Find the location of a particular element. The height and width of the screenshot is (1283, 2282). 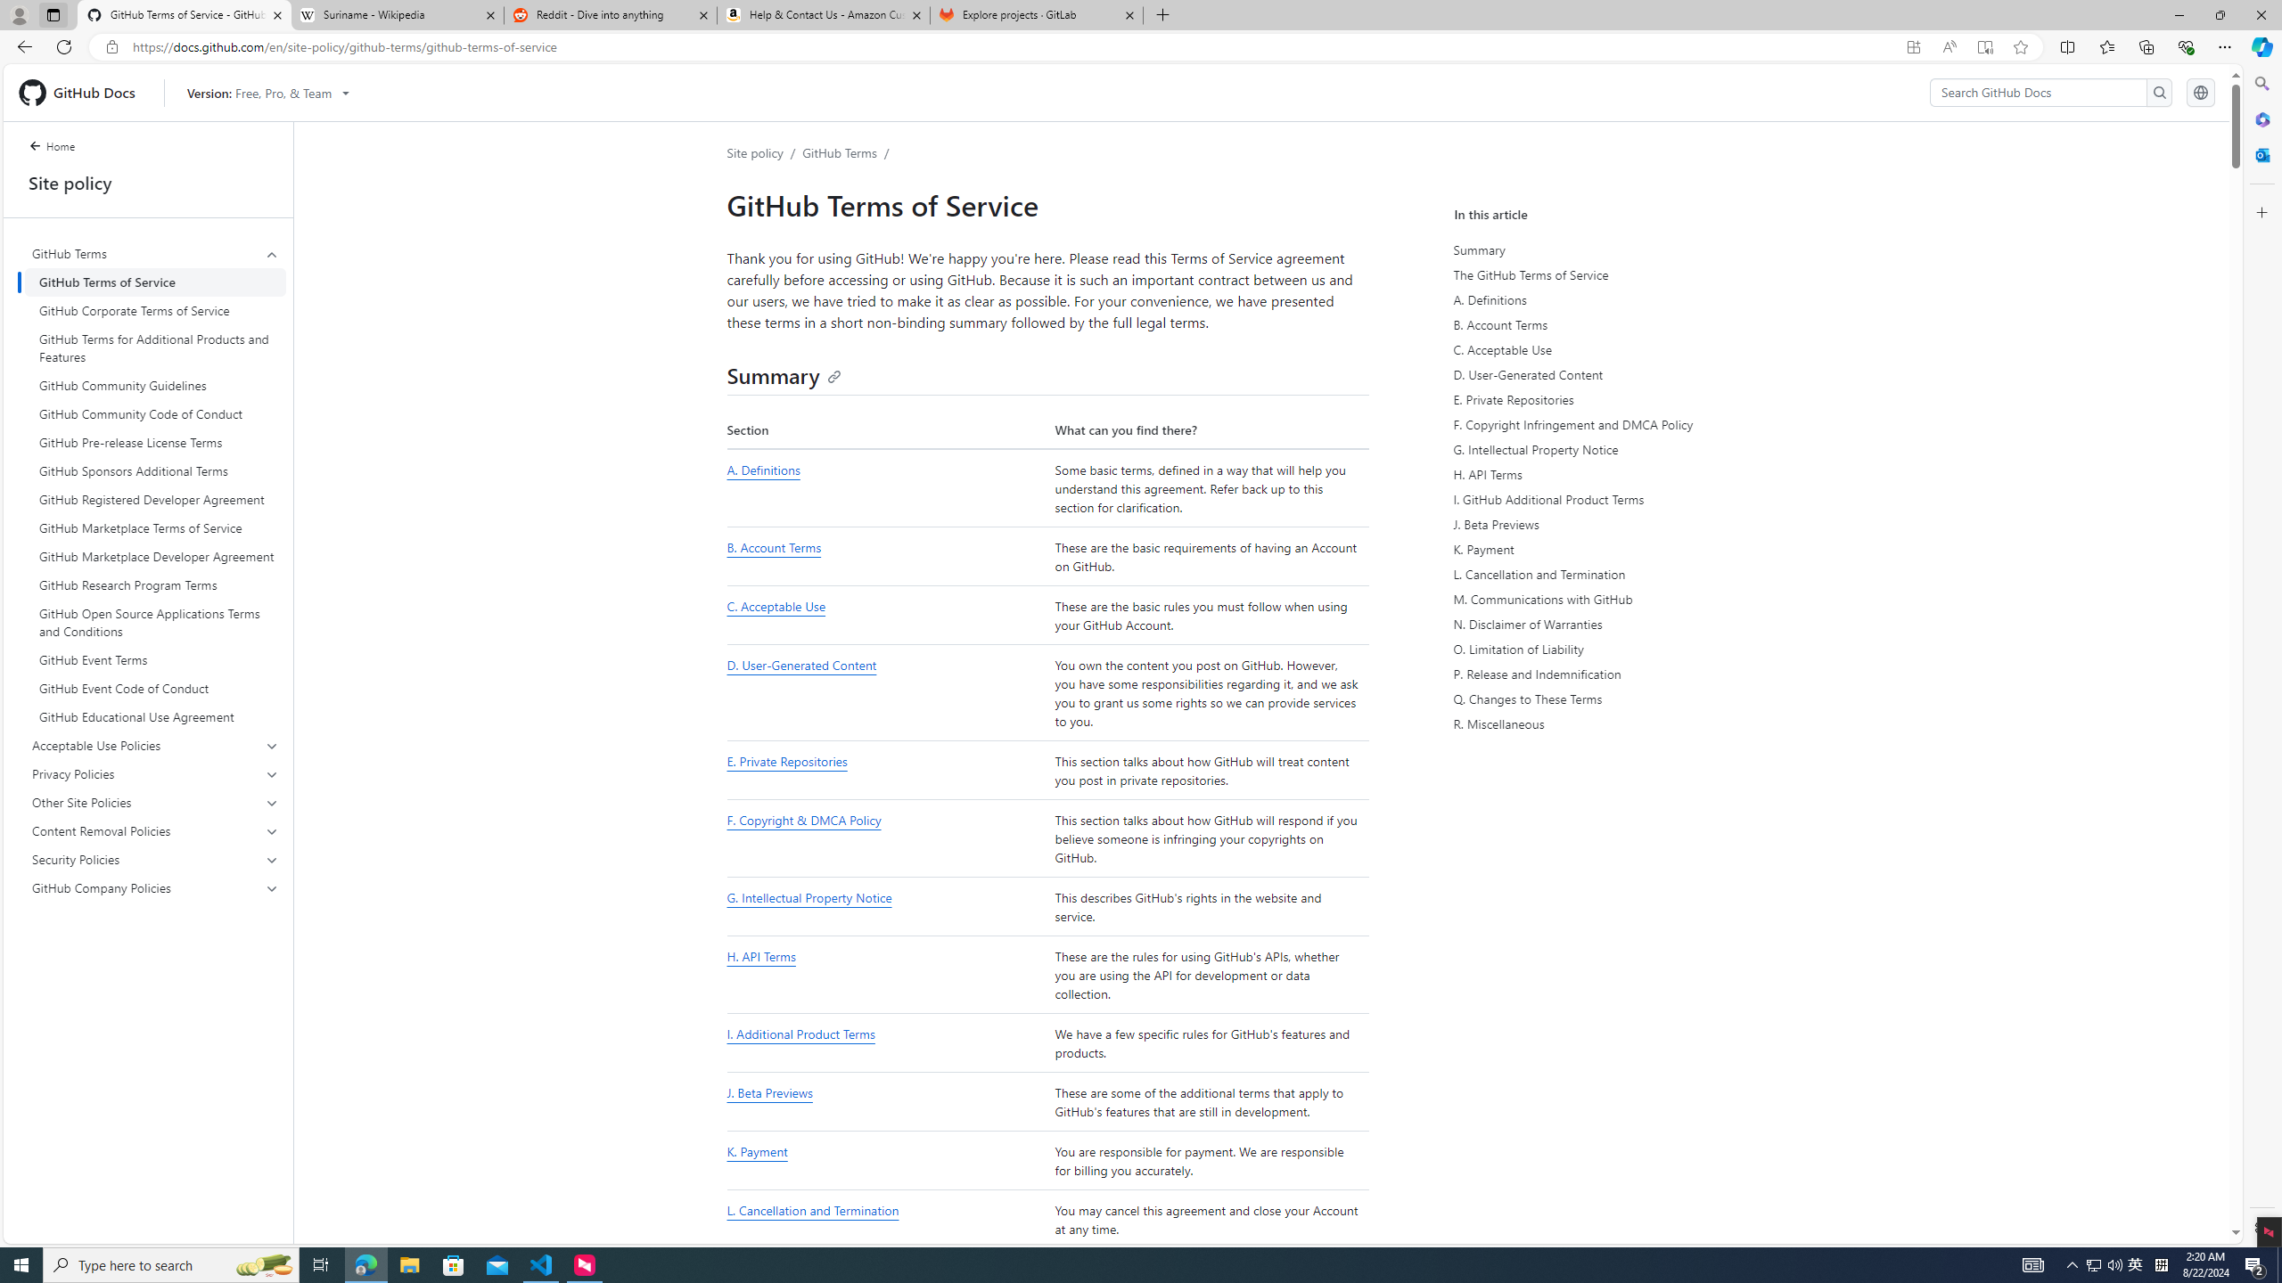

GitHub Event Code of Conduct is located at coordinates (155, 689).